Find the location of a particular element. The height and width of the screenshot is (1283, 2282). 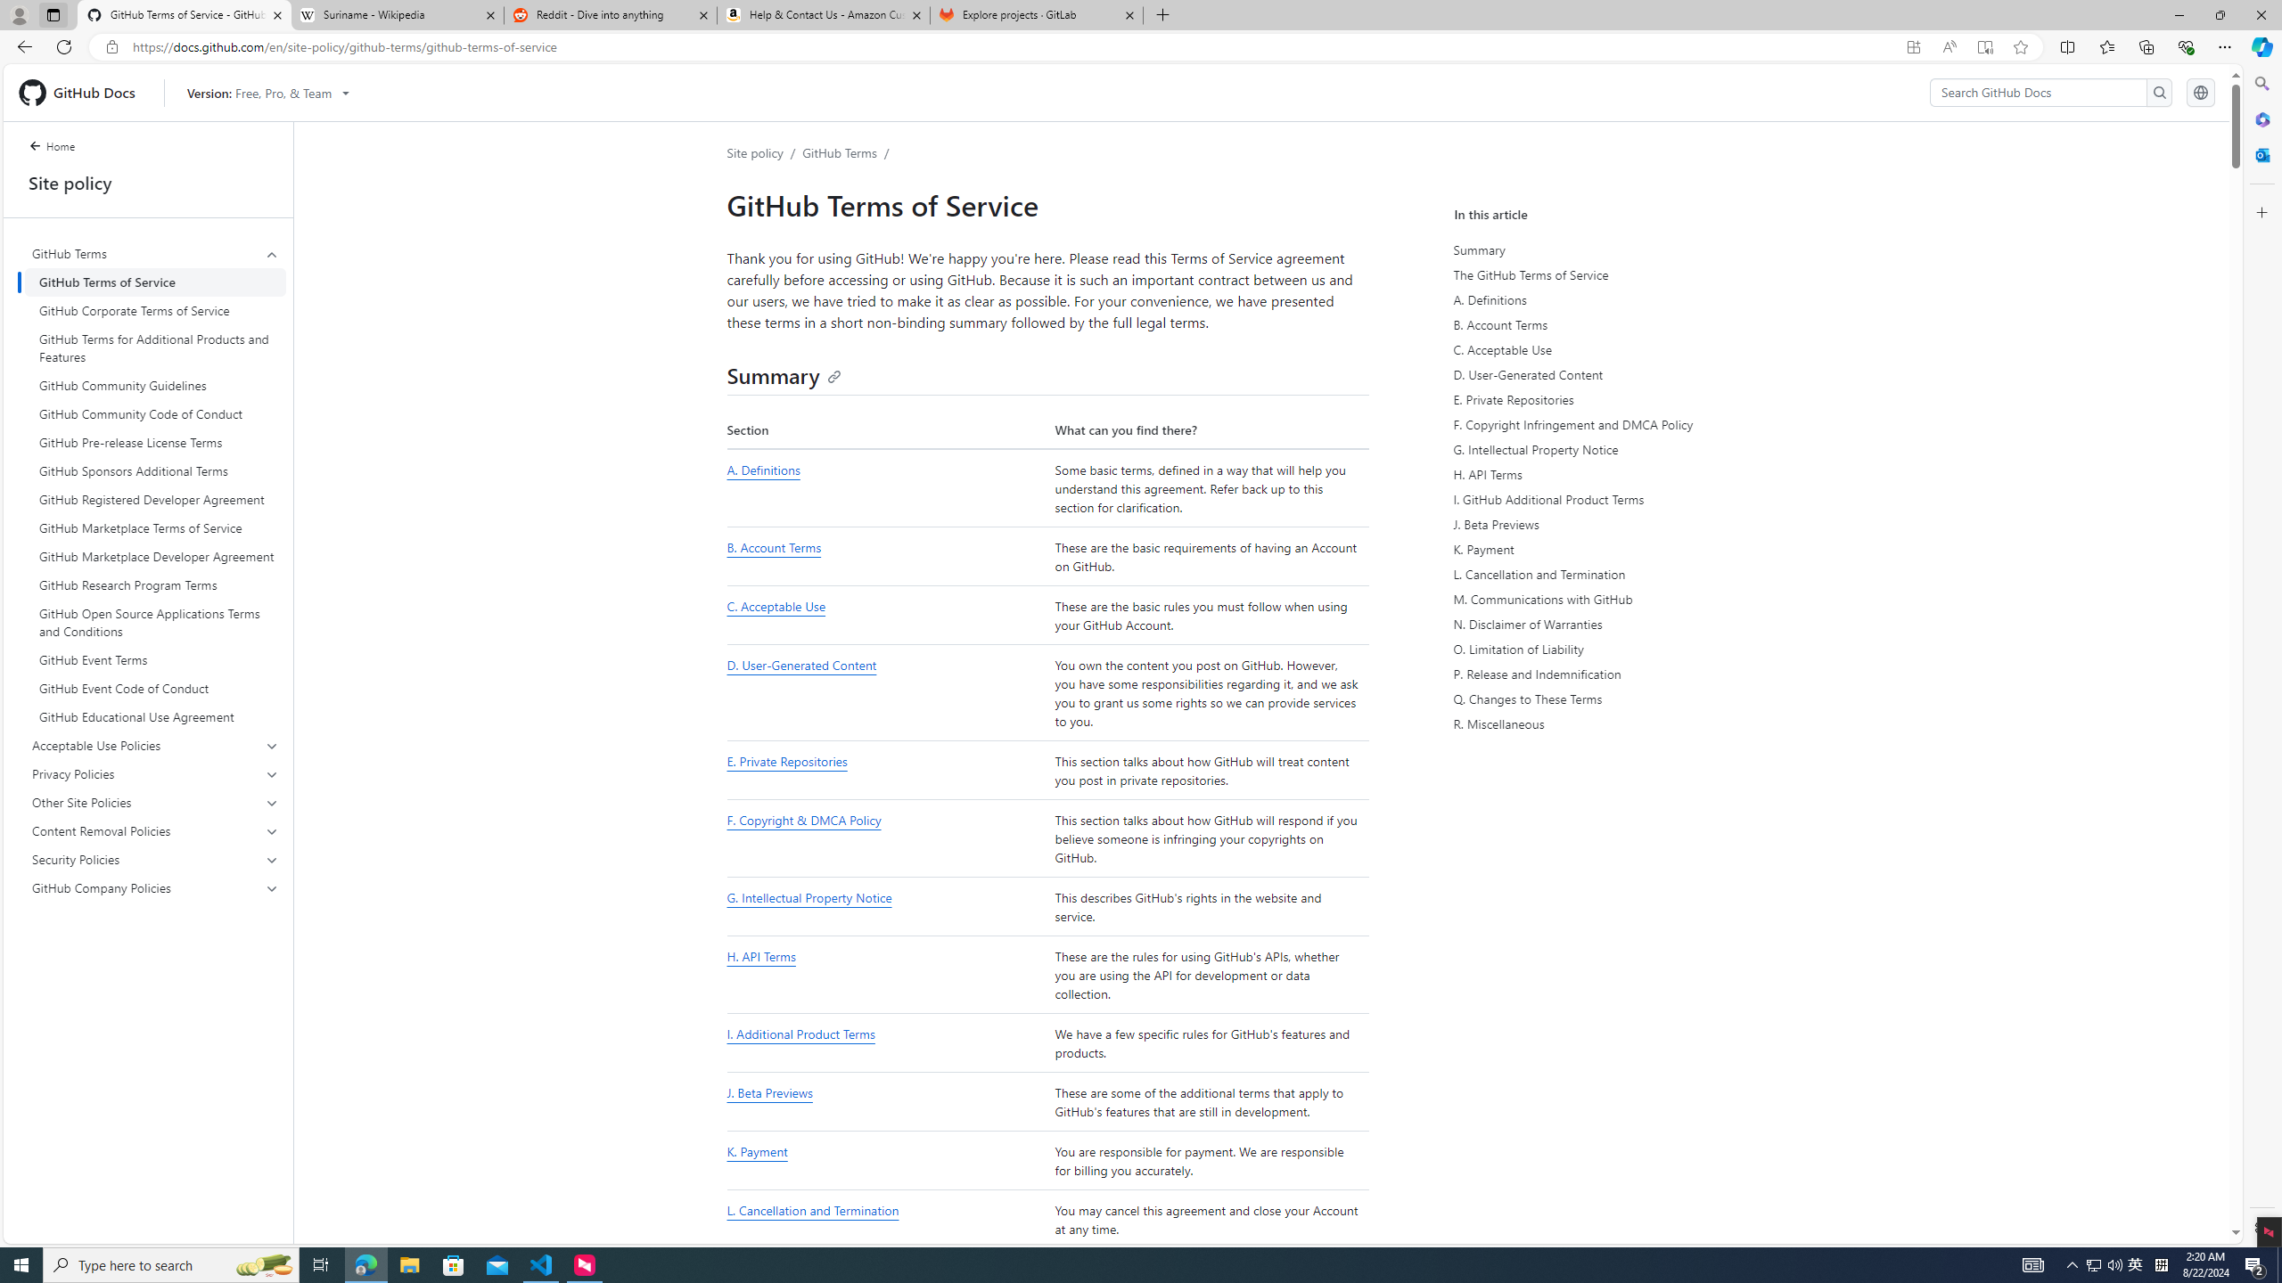

GitHub Event Code of Conduct is located at coordinates (155, 689).